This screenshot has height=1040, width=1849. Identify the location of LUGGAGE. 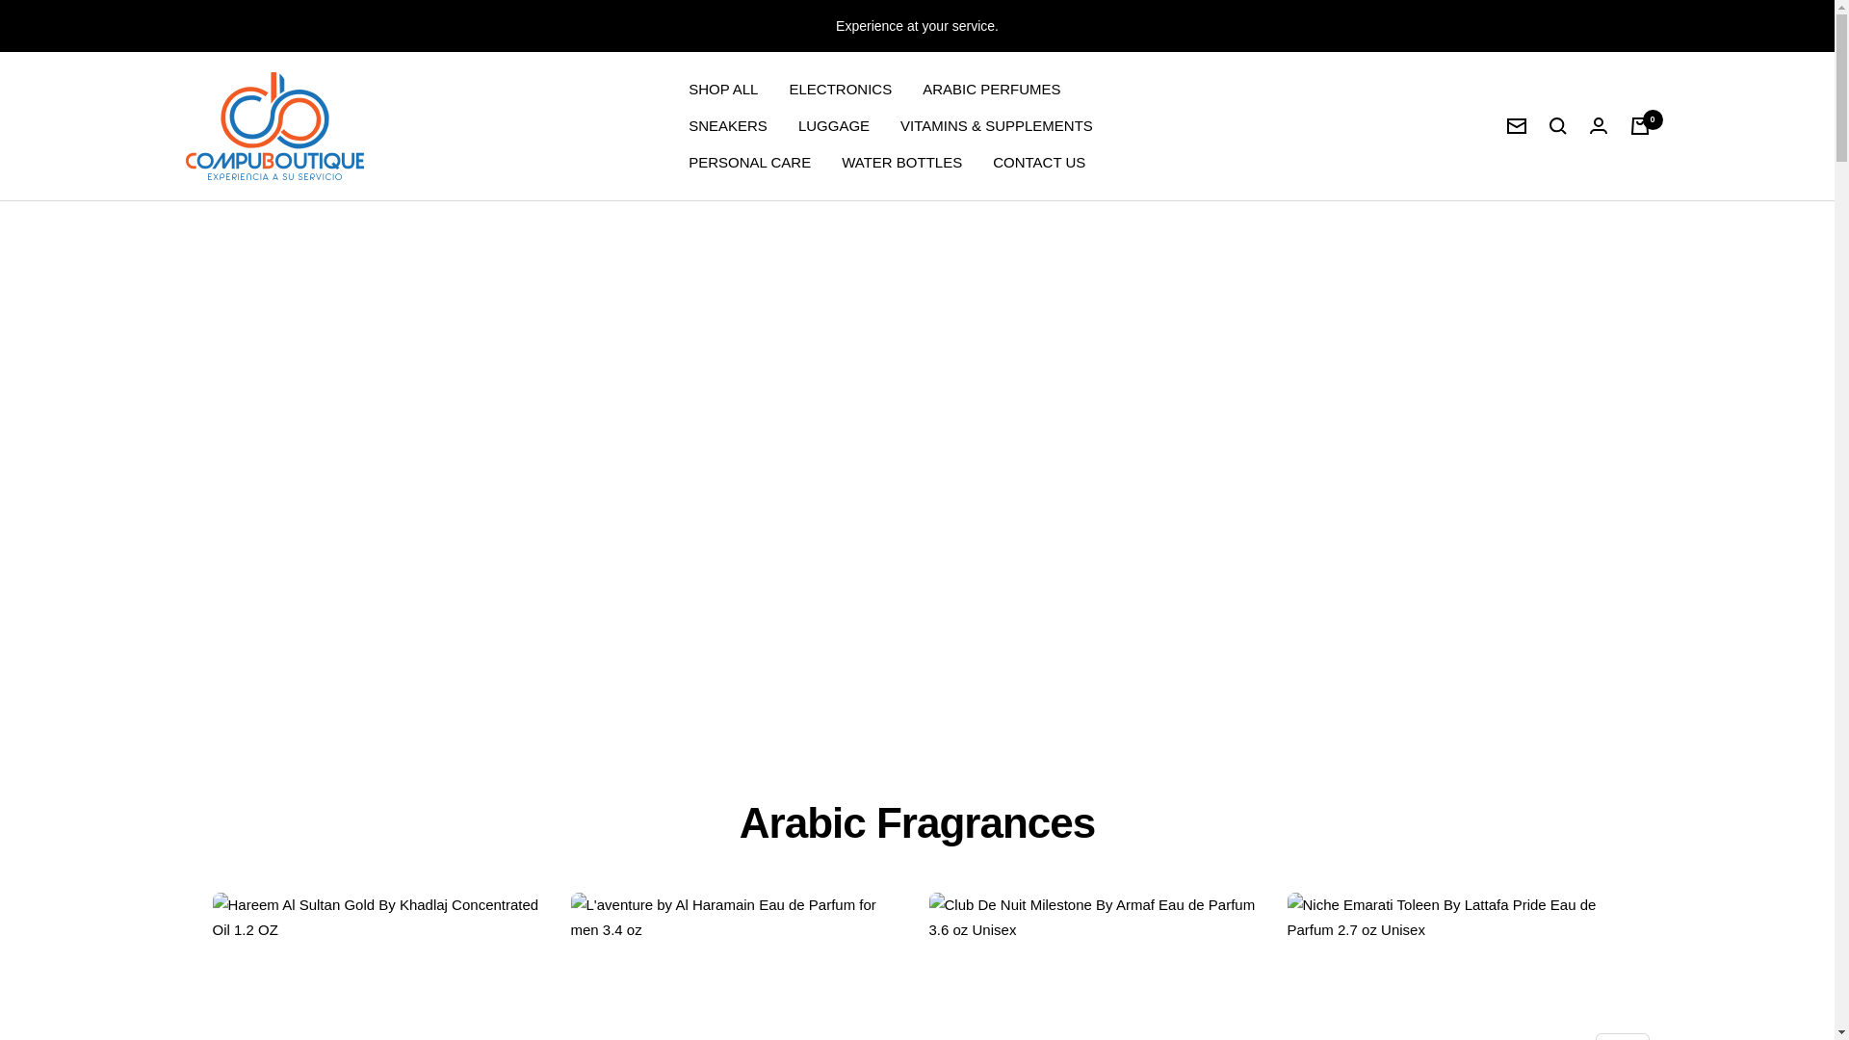
(834, 125).